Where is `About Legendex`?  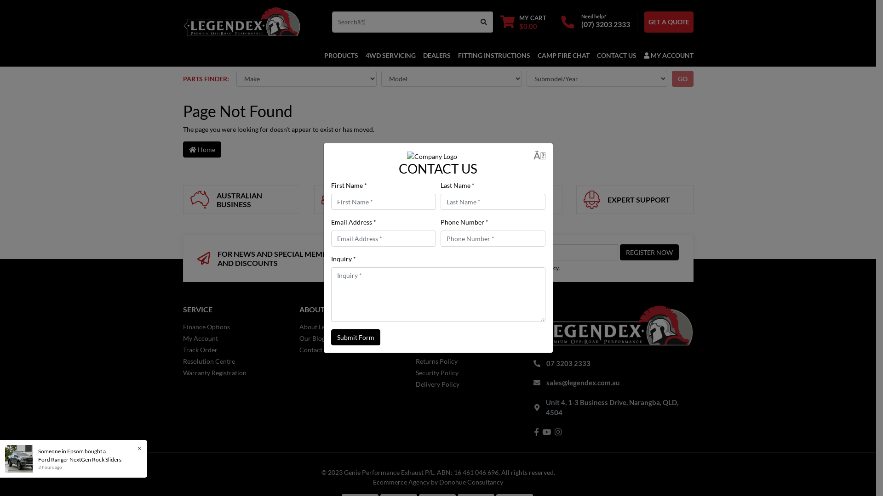 About Legendex is located at coordinates (350, 327).